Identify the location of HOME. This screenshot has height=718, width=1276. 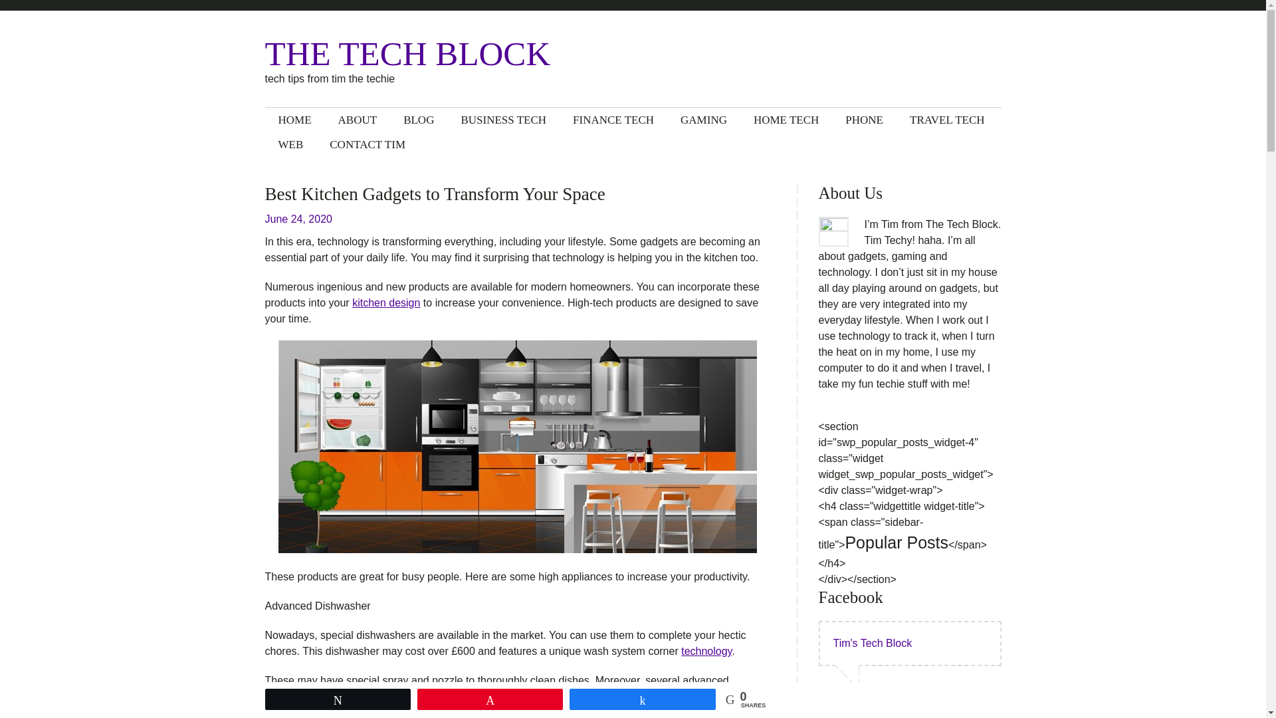
(294, 120).